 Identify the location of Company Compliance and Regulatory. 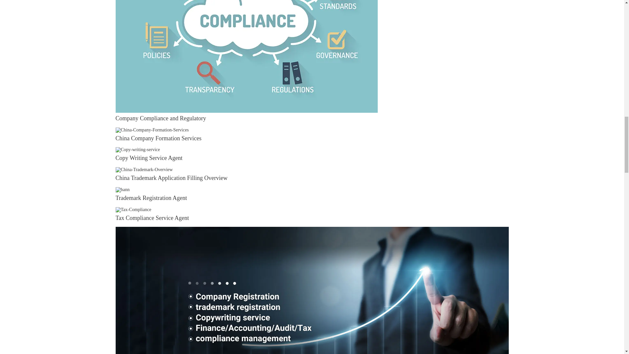
(246, 14).